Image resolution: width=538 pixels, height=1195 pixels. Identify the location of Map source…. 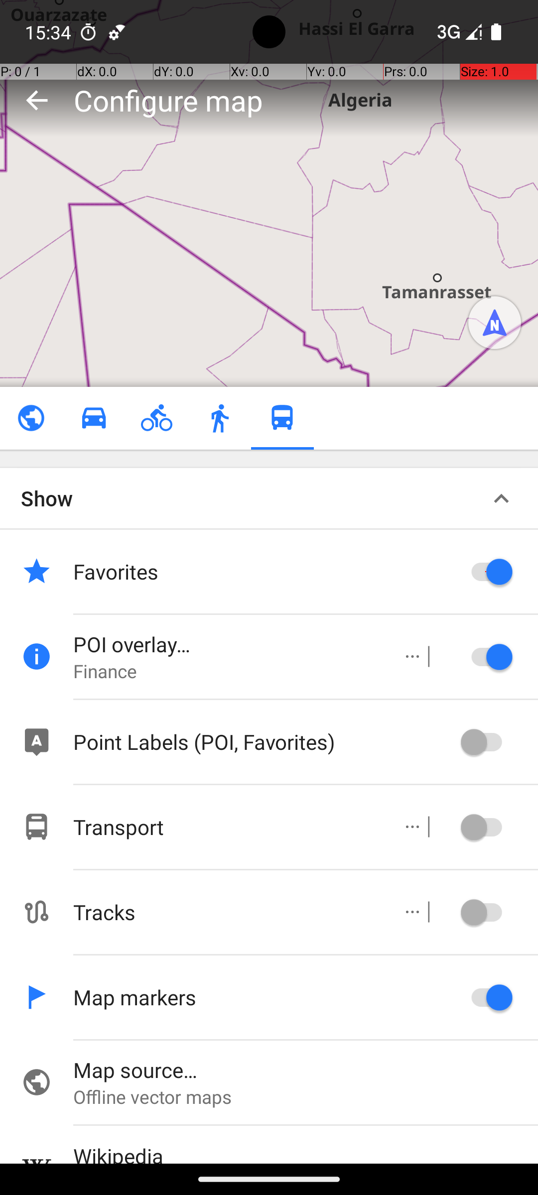
(306, 1070).